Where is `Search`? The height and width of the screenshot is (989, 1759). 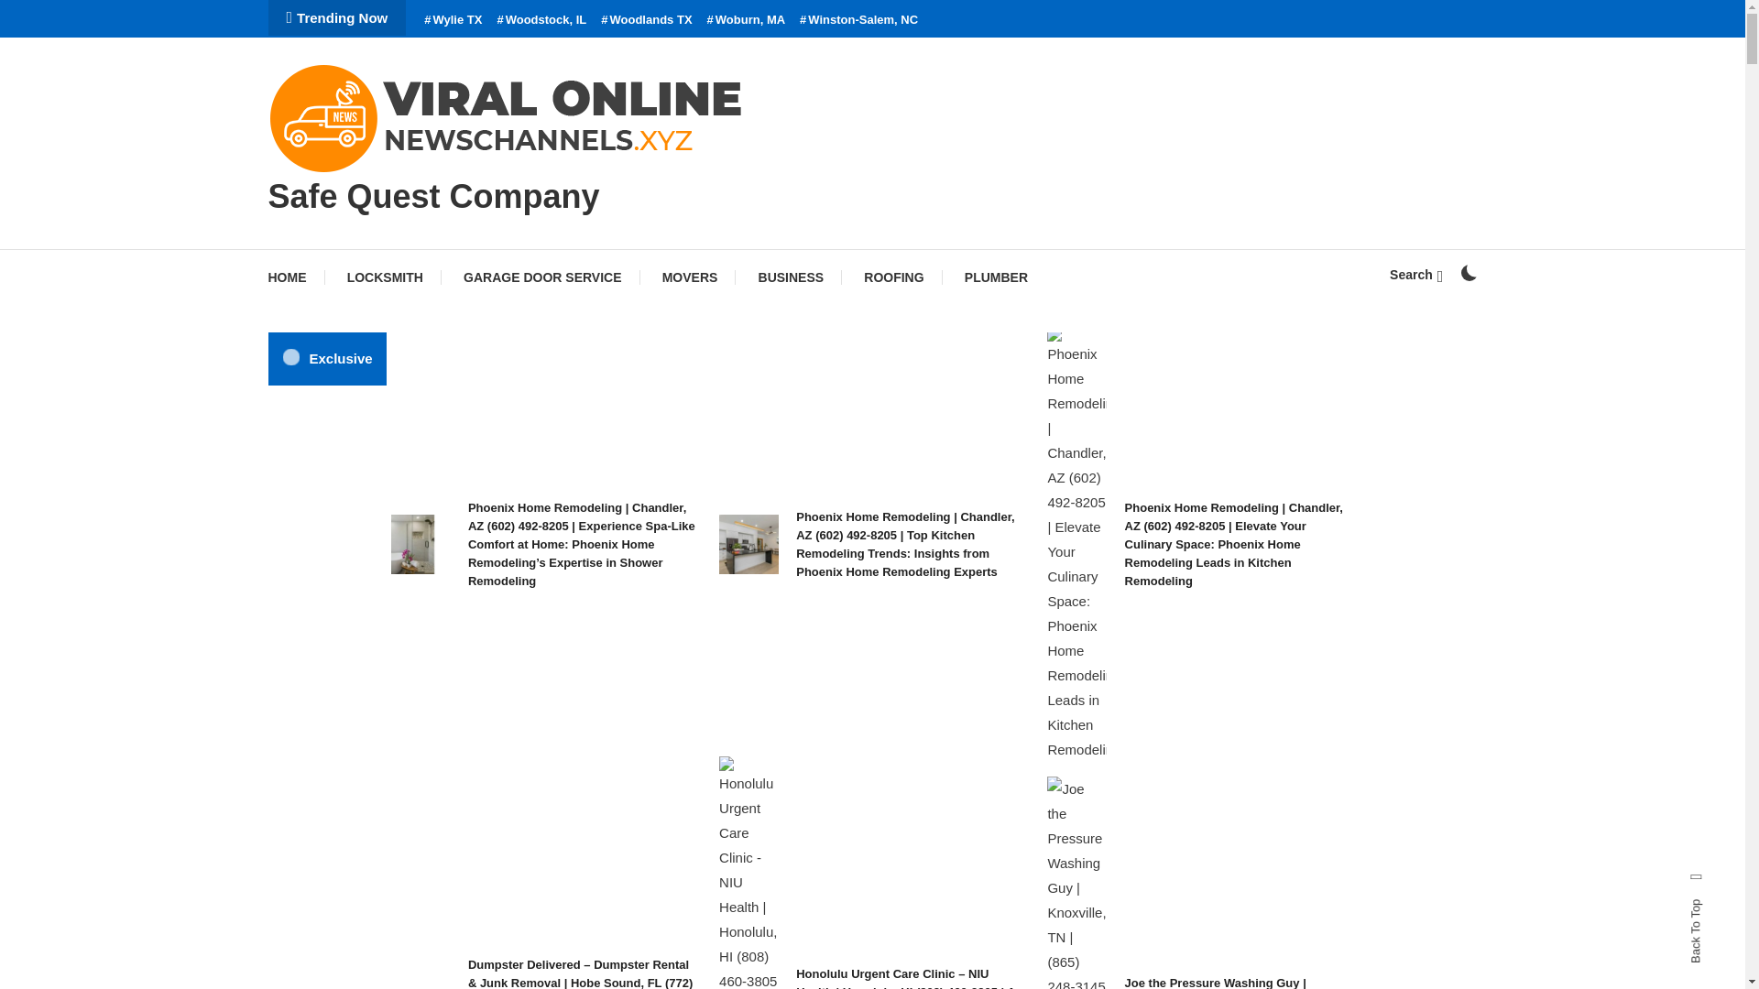
Search is located at coordinates (929, 525).